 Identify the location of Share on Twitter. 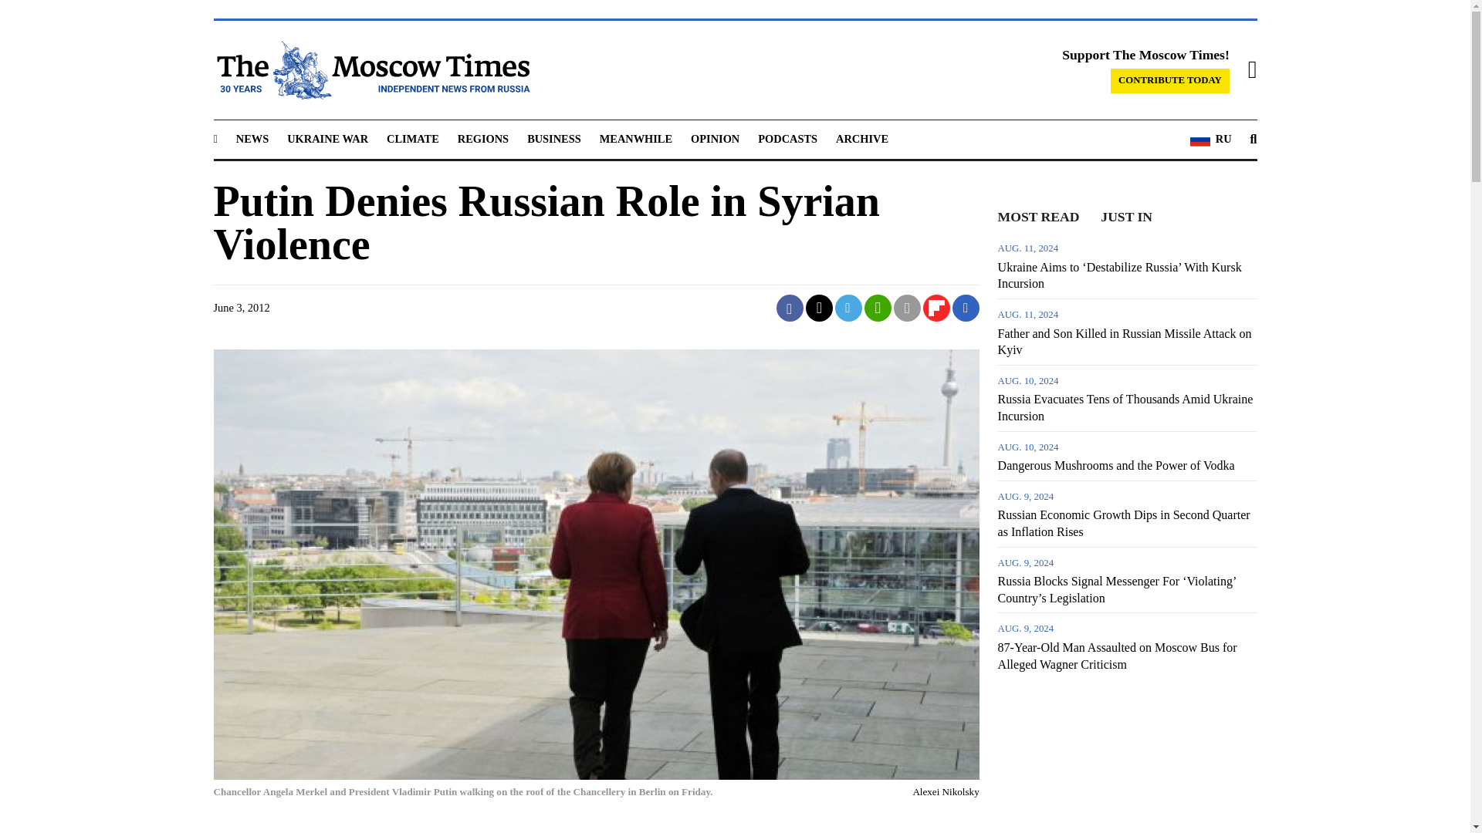
(820, 308).